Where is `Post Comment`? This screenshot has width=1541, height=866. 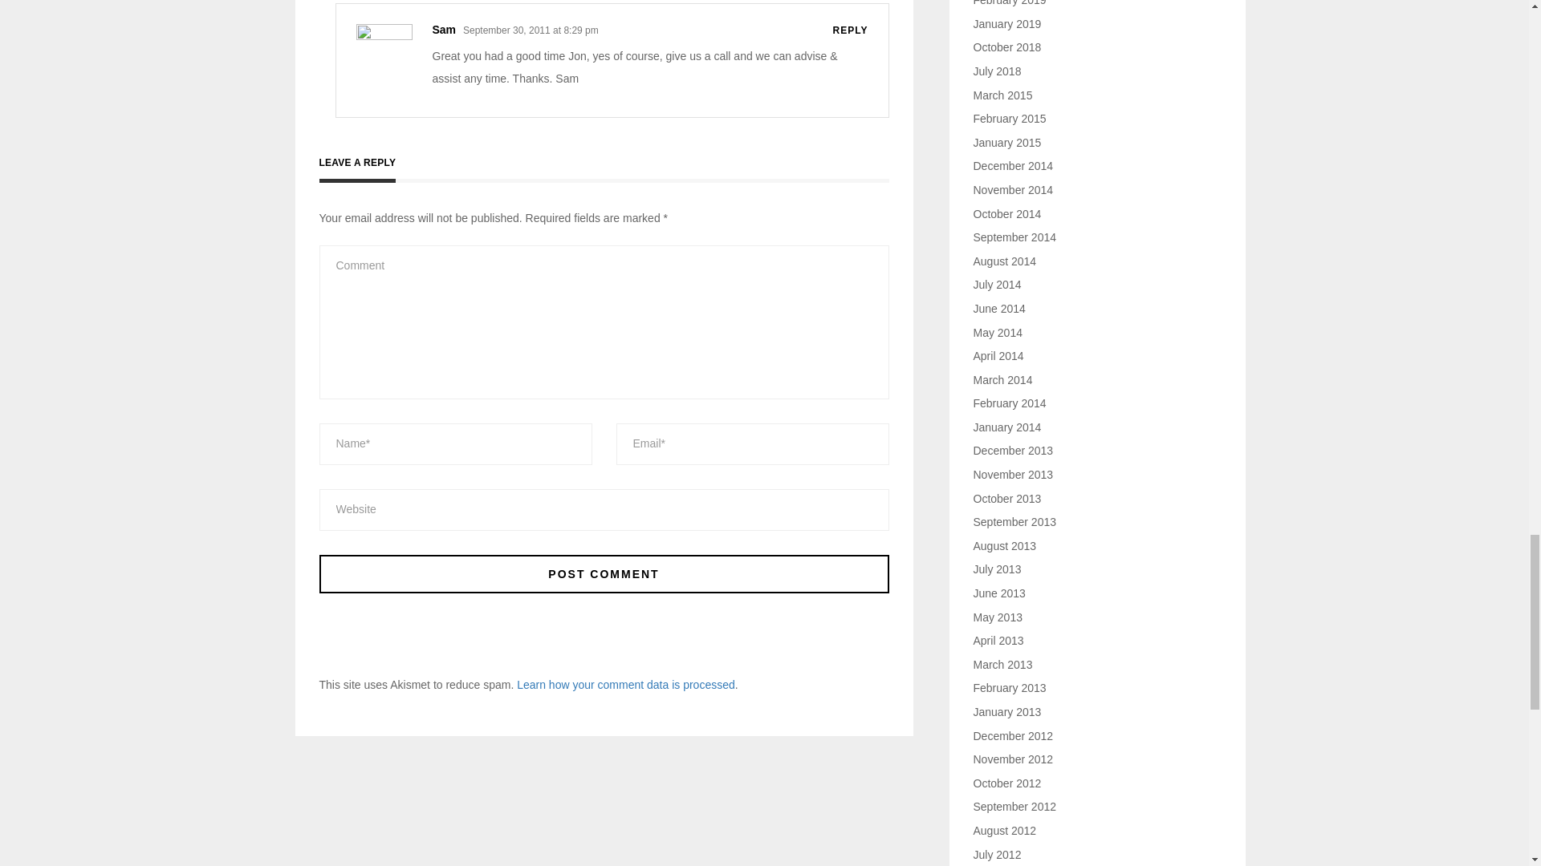
Post Comment is located at coordinates (604, 574).